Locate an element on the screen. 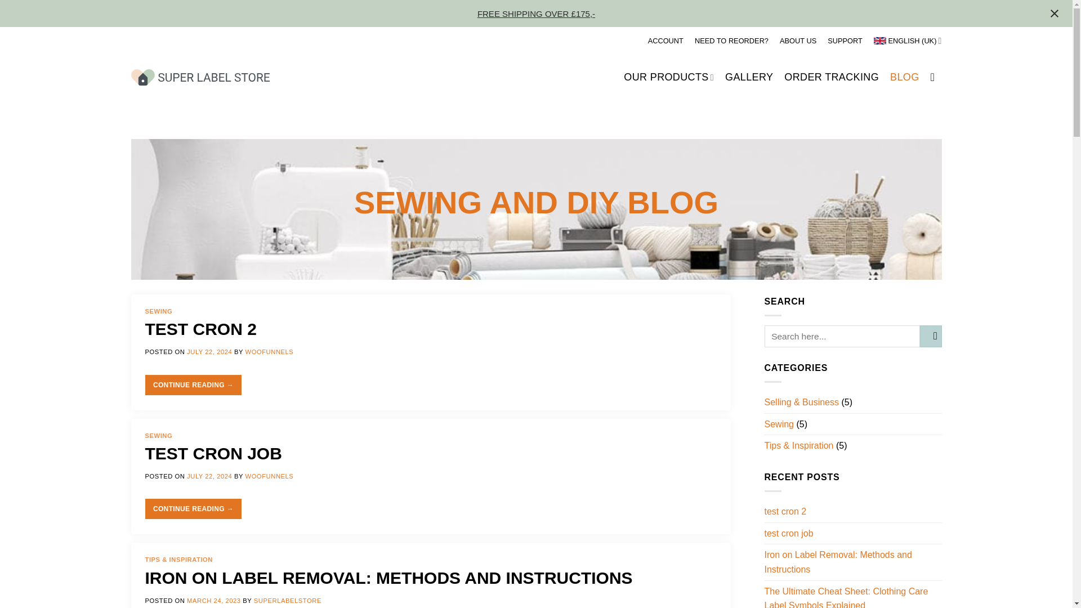  ORDER TRACKING is located at coordinates (831, 77).